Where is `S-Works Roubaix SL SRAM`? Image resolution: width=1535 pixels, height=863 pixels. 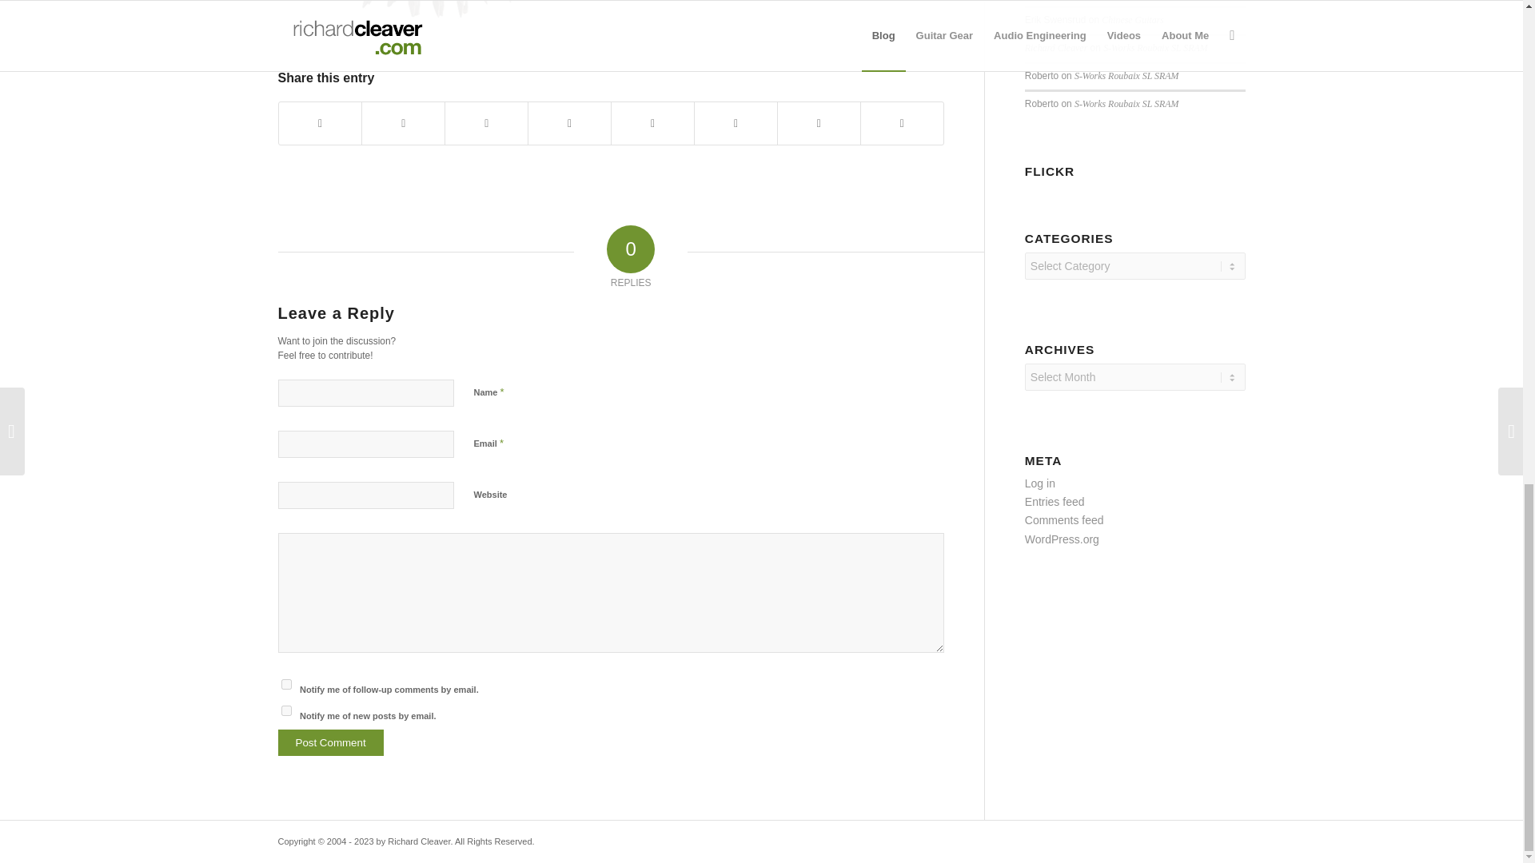 S-Works Roubaix SL SRAM is located at coordinates (1154, 42).